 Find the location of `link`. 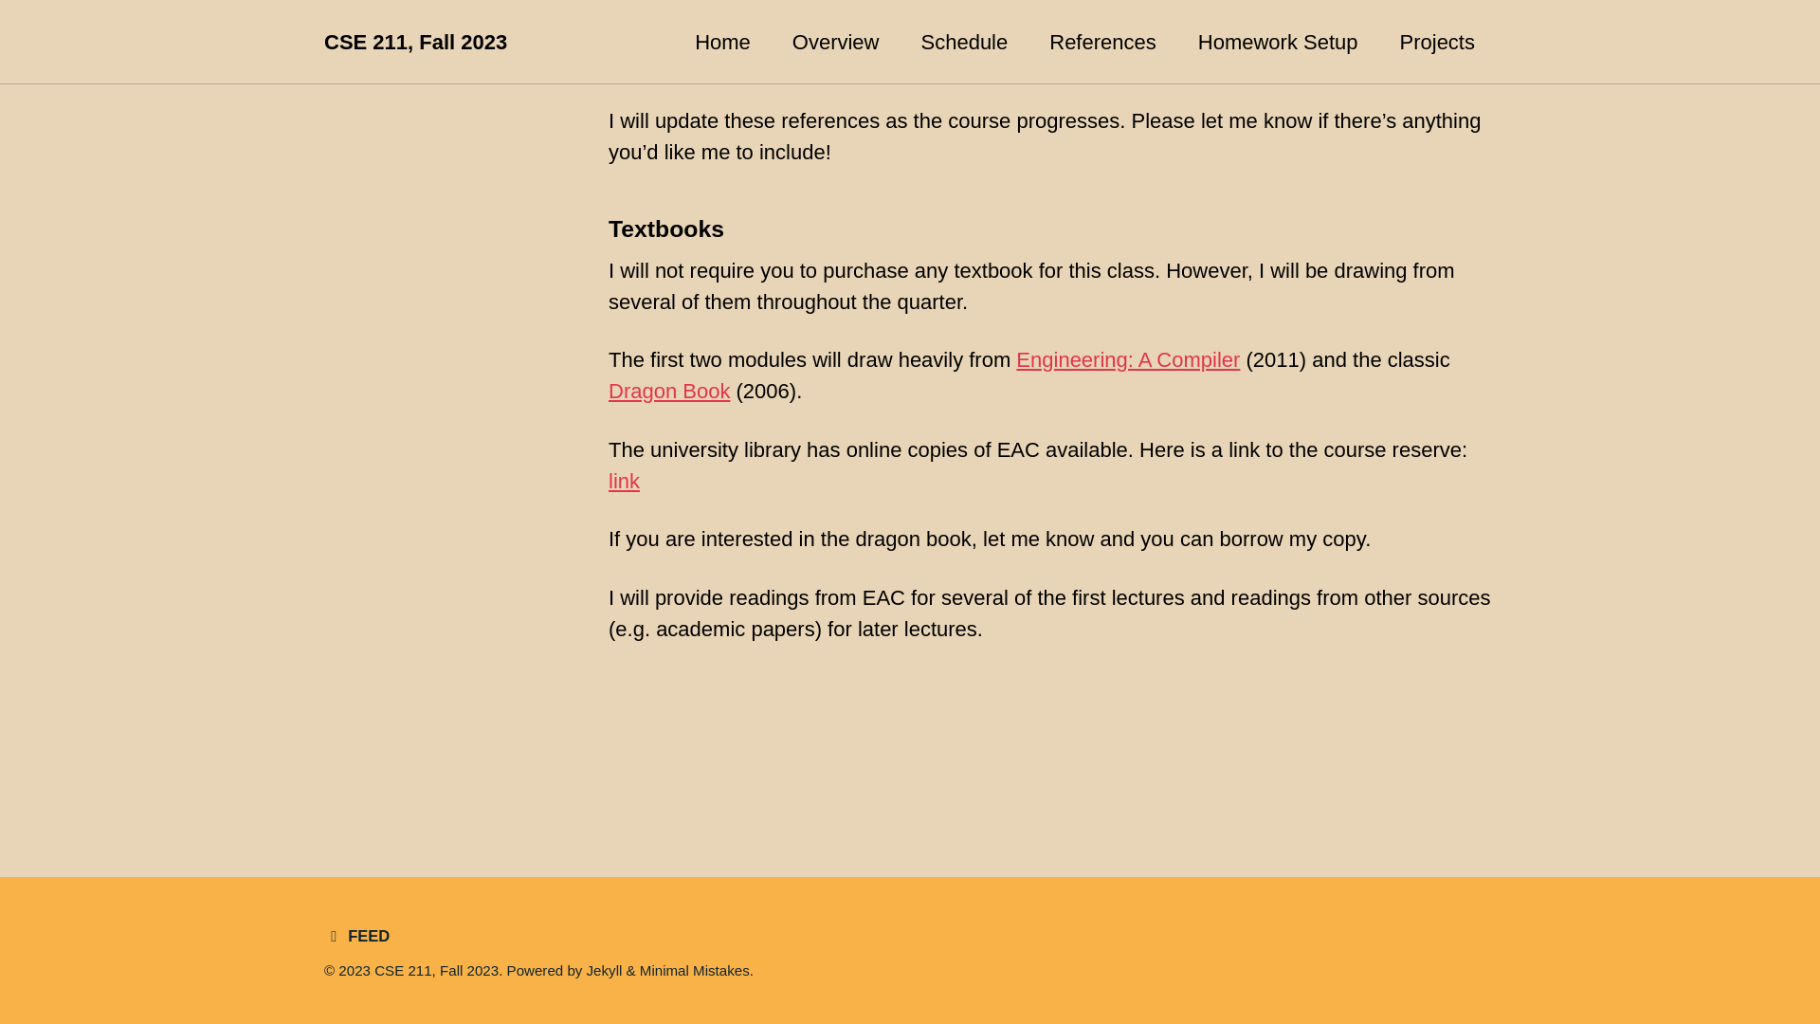

link is located at coordinates (624, 480).